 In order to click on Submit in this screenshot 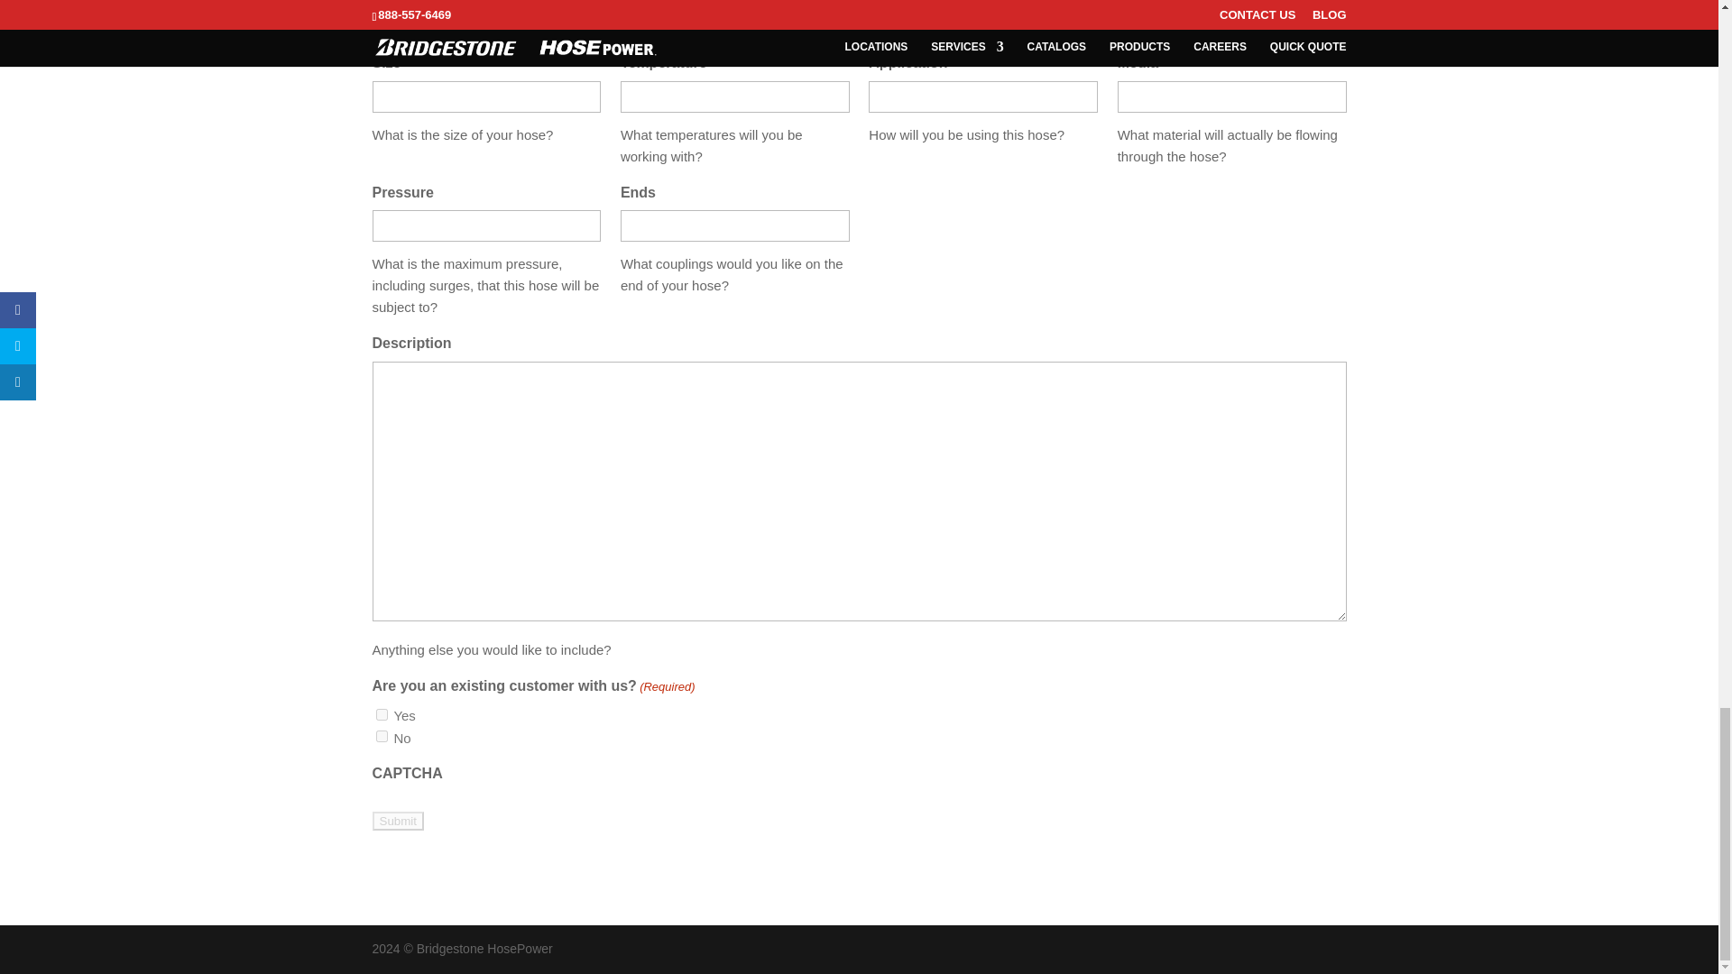, I will do `click(397, 821)`.